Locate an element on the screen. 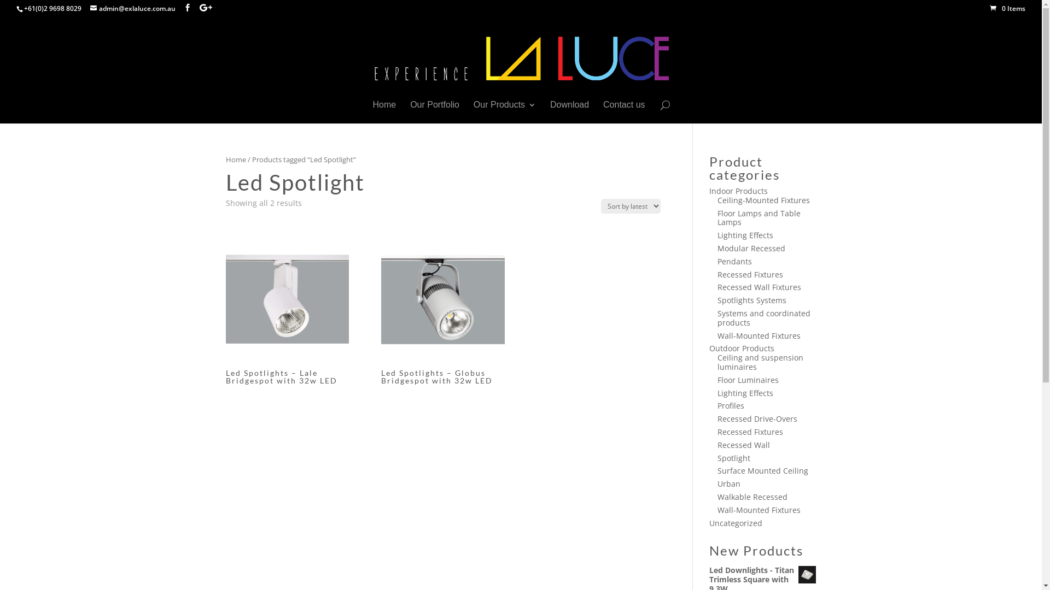 Image resolution: width=1050 pixels, height=590 pixels. Home is located at coordinates (385, 113).